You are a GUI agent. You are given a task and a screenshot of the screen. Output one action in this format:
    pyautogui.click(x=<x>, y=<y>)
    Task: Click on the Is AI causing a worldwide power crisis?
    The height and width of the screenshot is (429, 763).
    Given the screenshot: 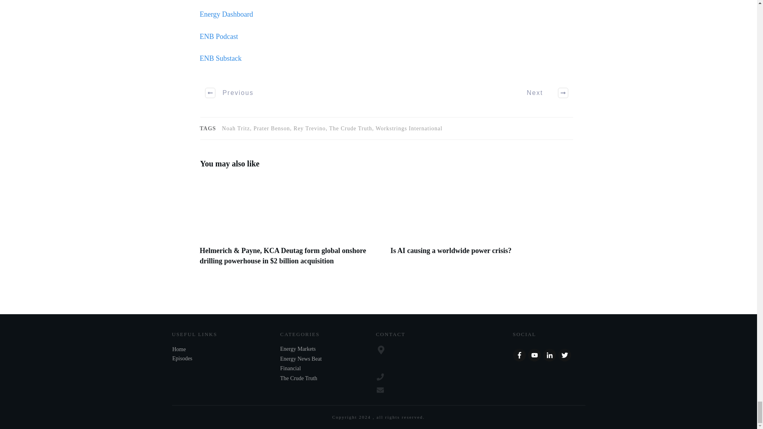 What is the action you would take?
    pyautogui.click(x=451, y=251)
    